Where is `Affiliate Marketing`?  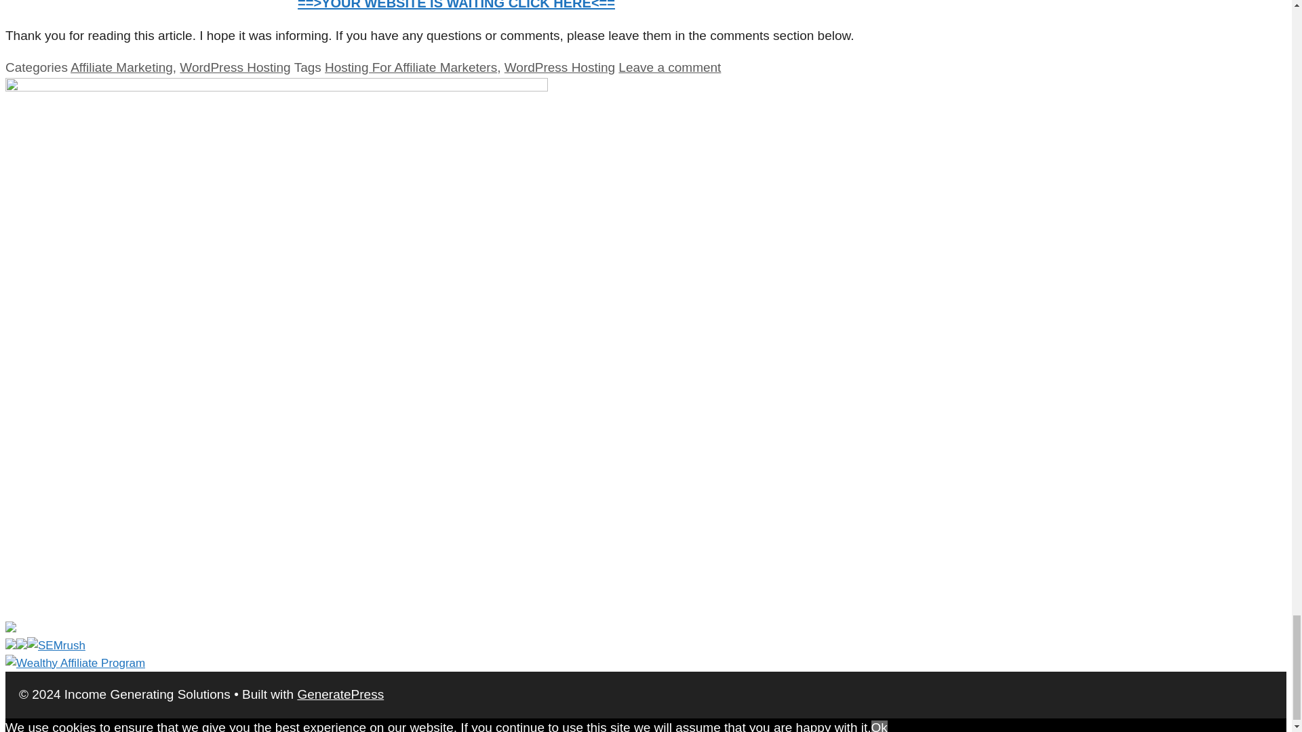
Affiliate Marketing is located at coordinates (121, 67).